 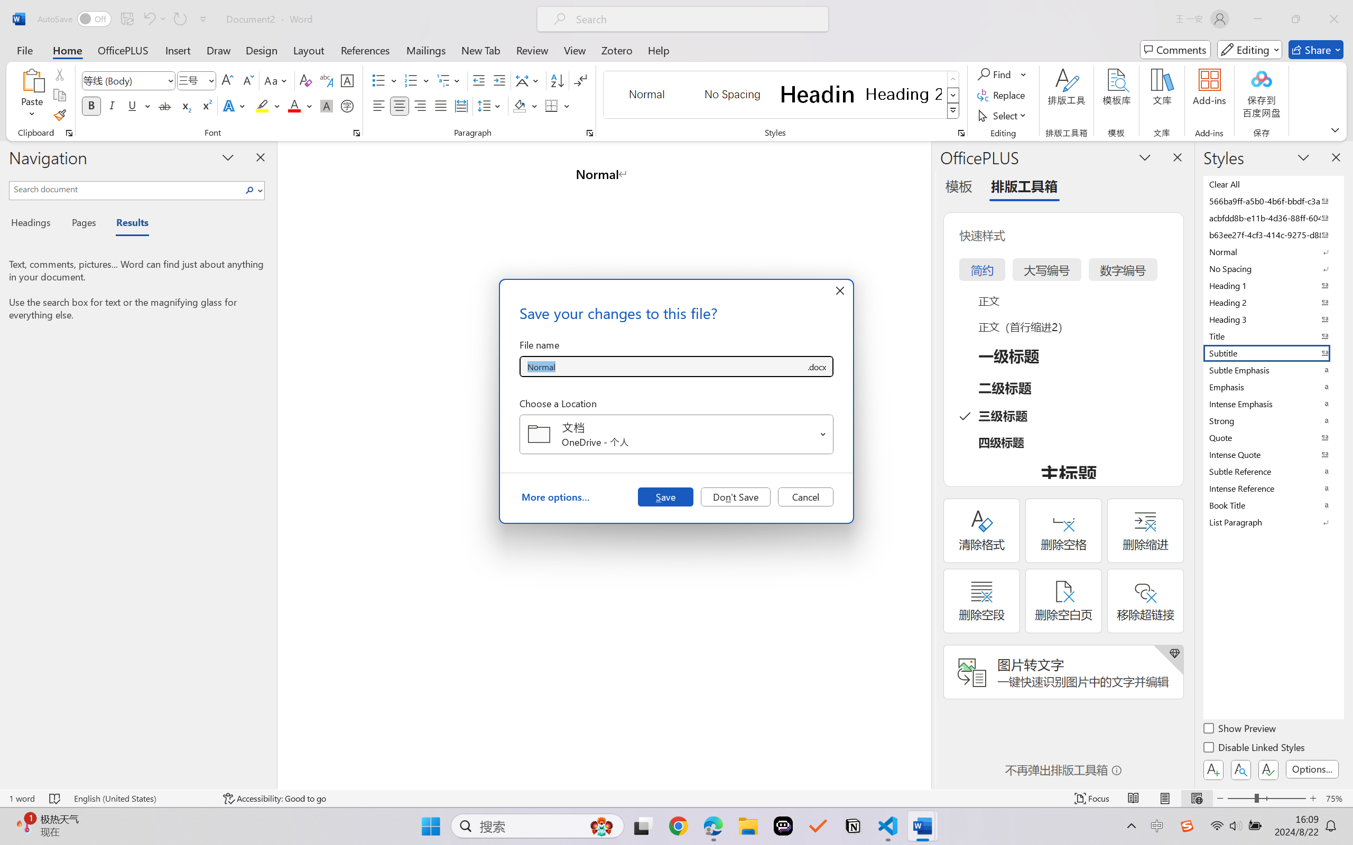 I want to click on Home, so click(x=68, y=50).